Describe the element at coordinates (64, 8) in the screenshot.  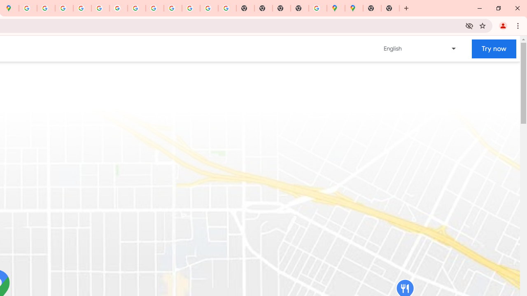
I see `Privacy Help Center - Policies Help` at that location.